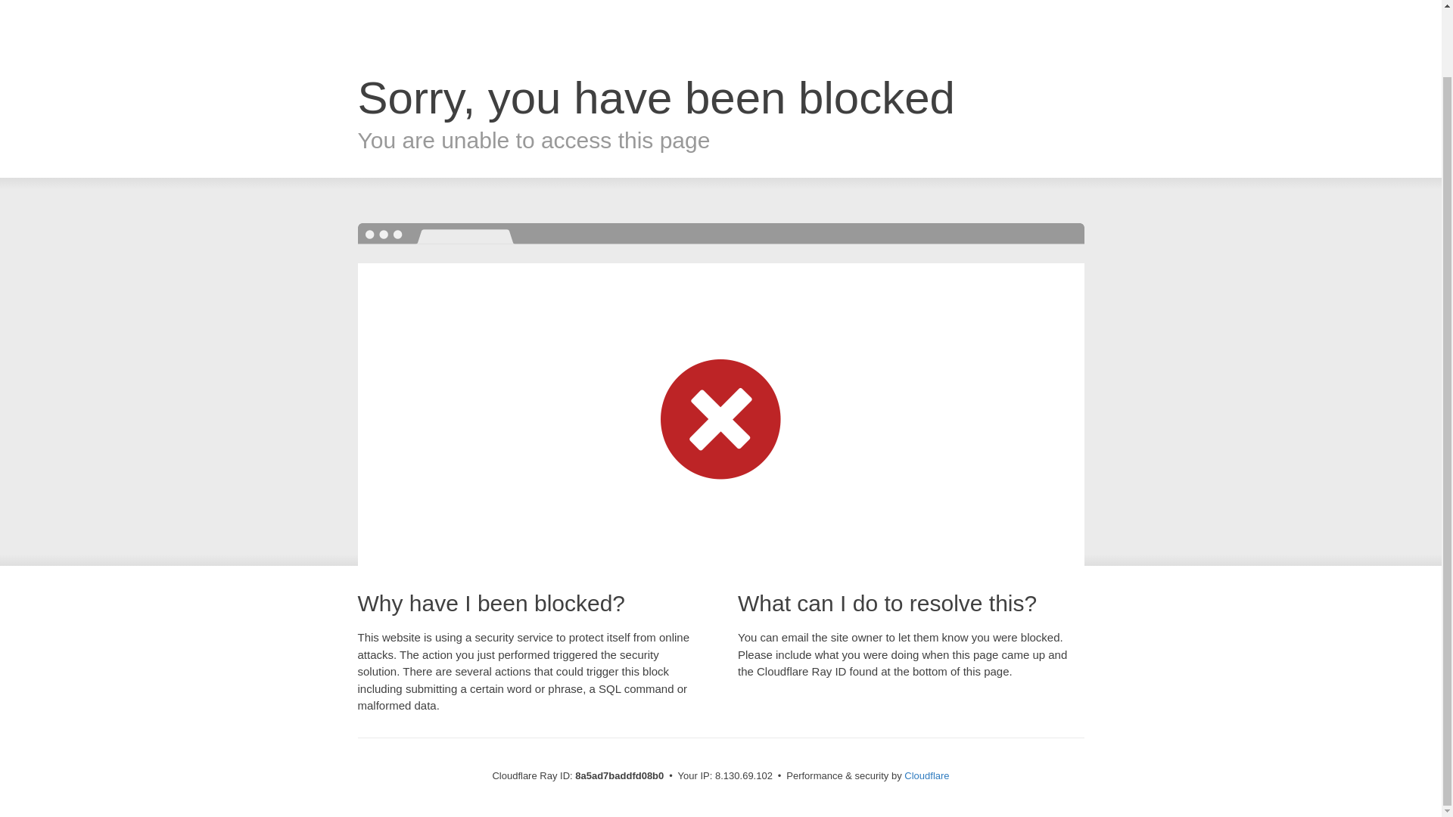 This screenshot has width=1453, height=817. What do you see at coordinates (926, 775) in the screenshot?
I see `Cloudflare` at bounding box center [926, 775].